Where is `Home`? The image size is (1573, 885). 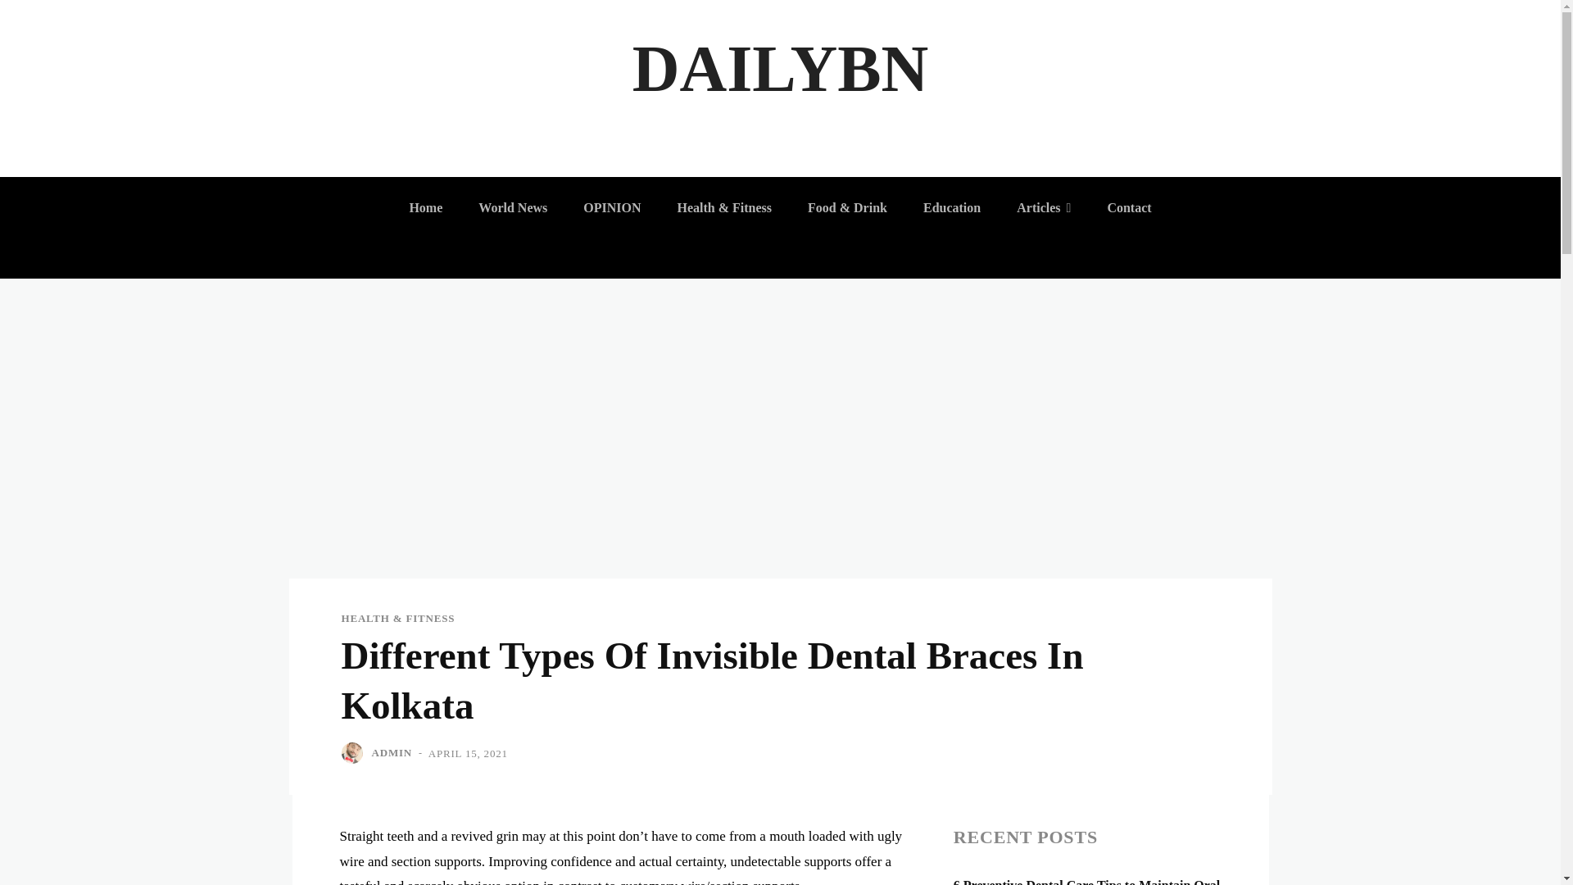
Home is located at coordinates (426, 208).